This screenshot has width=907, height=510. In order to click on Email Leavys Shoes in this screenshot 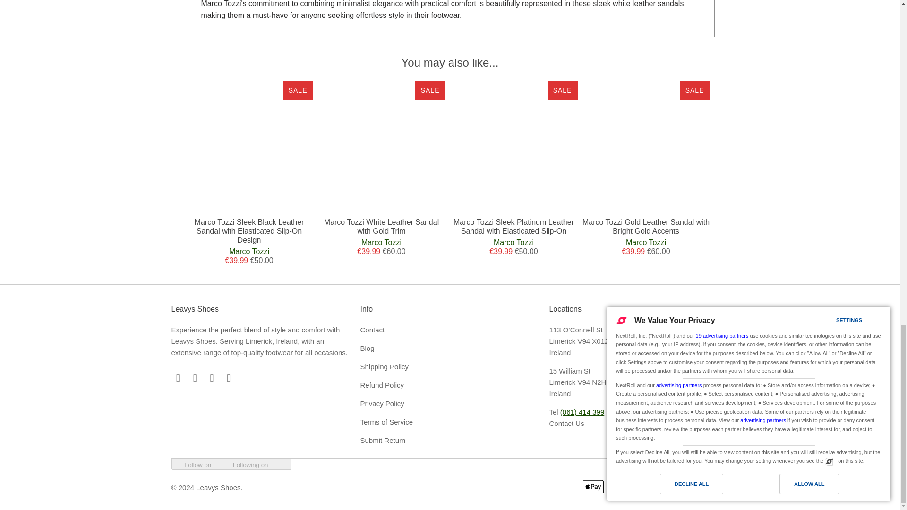, I will do `click(178, 378)`.